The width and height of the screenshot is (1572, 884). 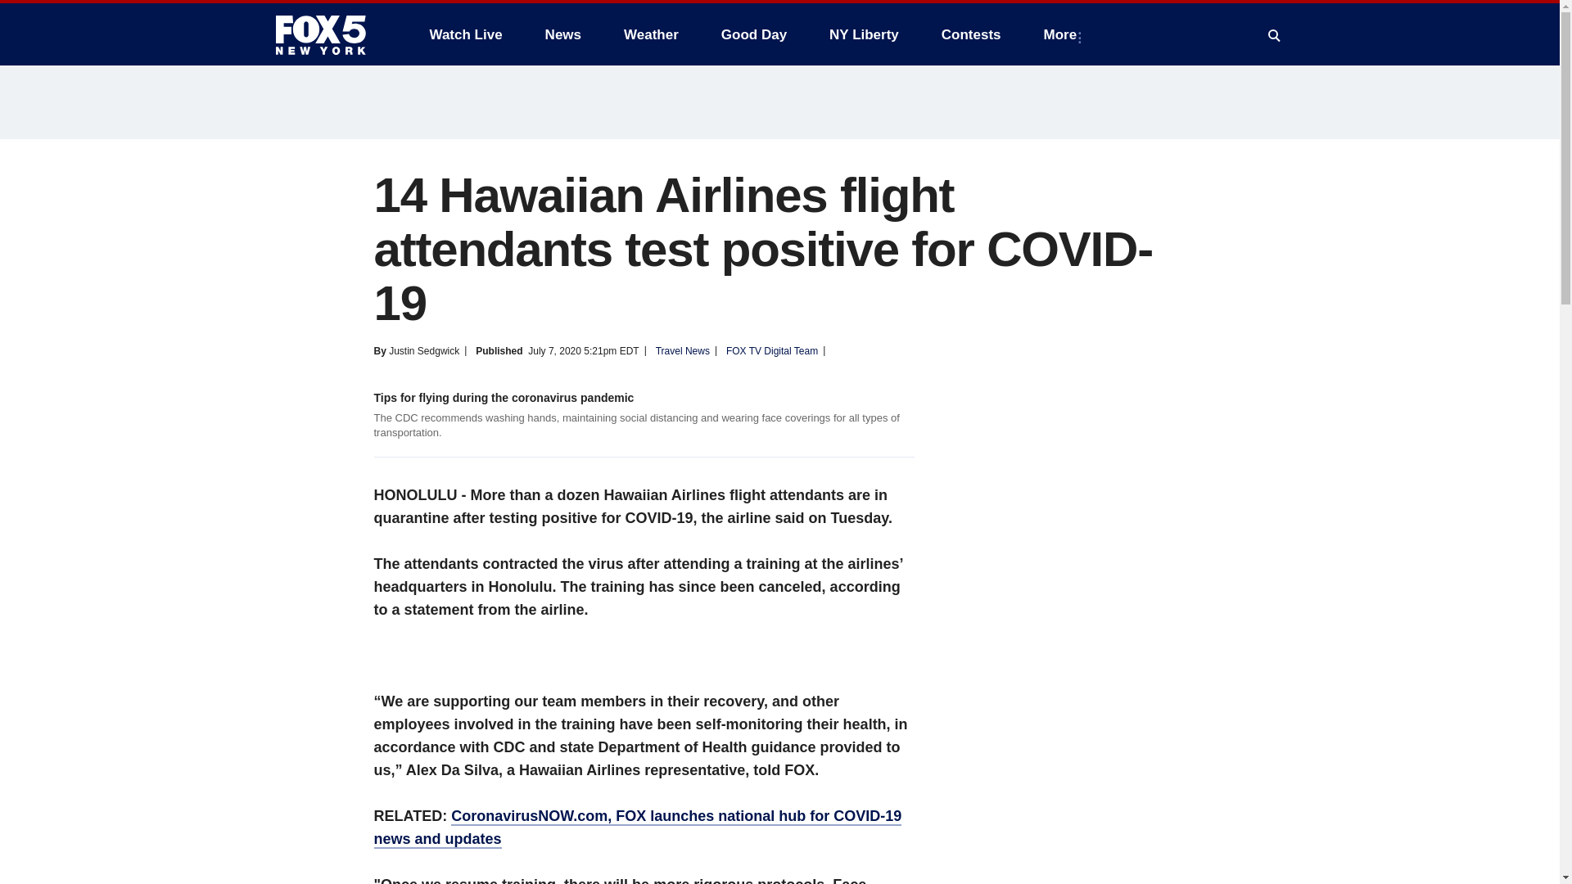 What do you see at coordinates (1064, 34) in the screenshot?
I see `More` at bounding box center [1064, 34].